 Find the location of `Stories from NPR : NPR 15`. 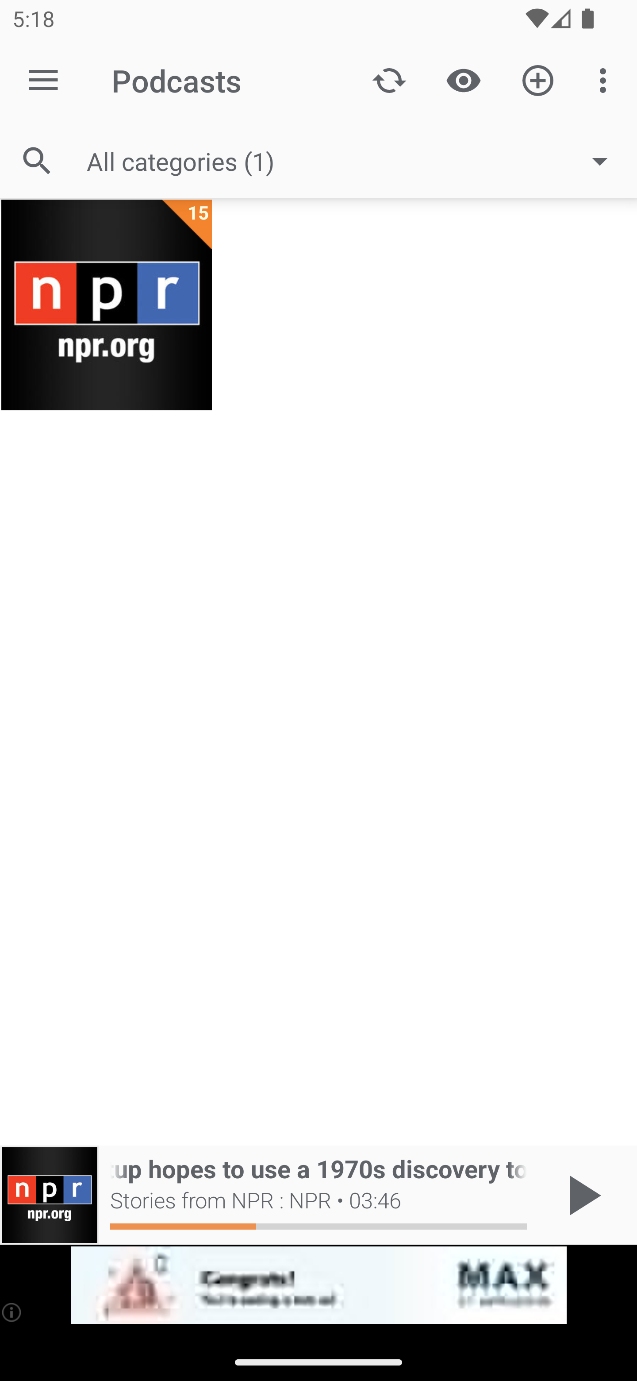

Stories from NPR : NPR 15 is located at coordinates (106, 305).